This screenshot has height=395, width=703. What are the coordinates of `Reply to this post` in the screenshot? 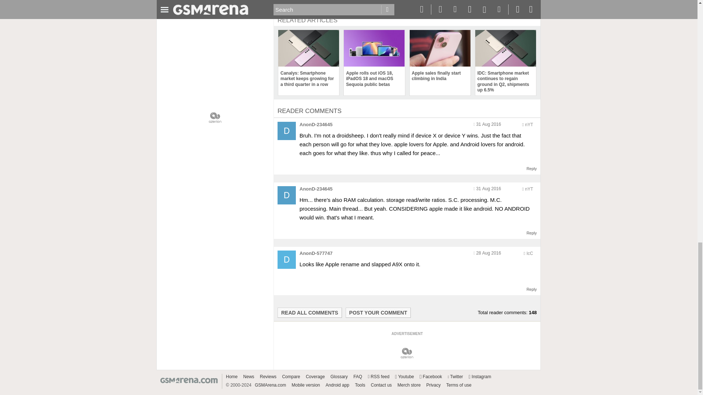 It's located at (532, 168).